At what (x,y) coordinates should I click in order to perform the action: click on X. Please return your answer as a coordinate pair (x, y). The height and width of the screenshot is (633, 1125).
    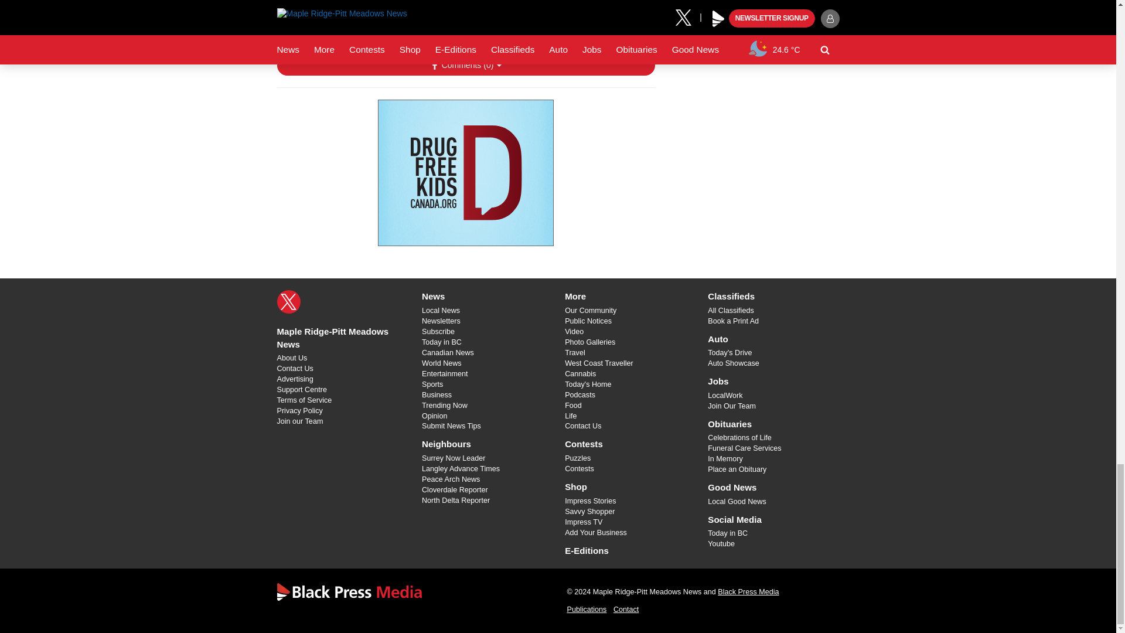
    Looking at the image, I should click on (288, 301).